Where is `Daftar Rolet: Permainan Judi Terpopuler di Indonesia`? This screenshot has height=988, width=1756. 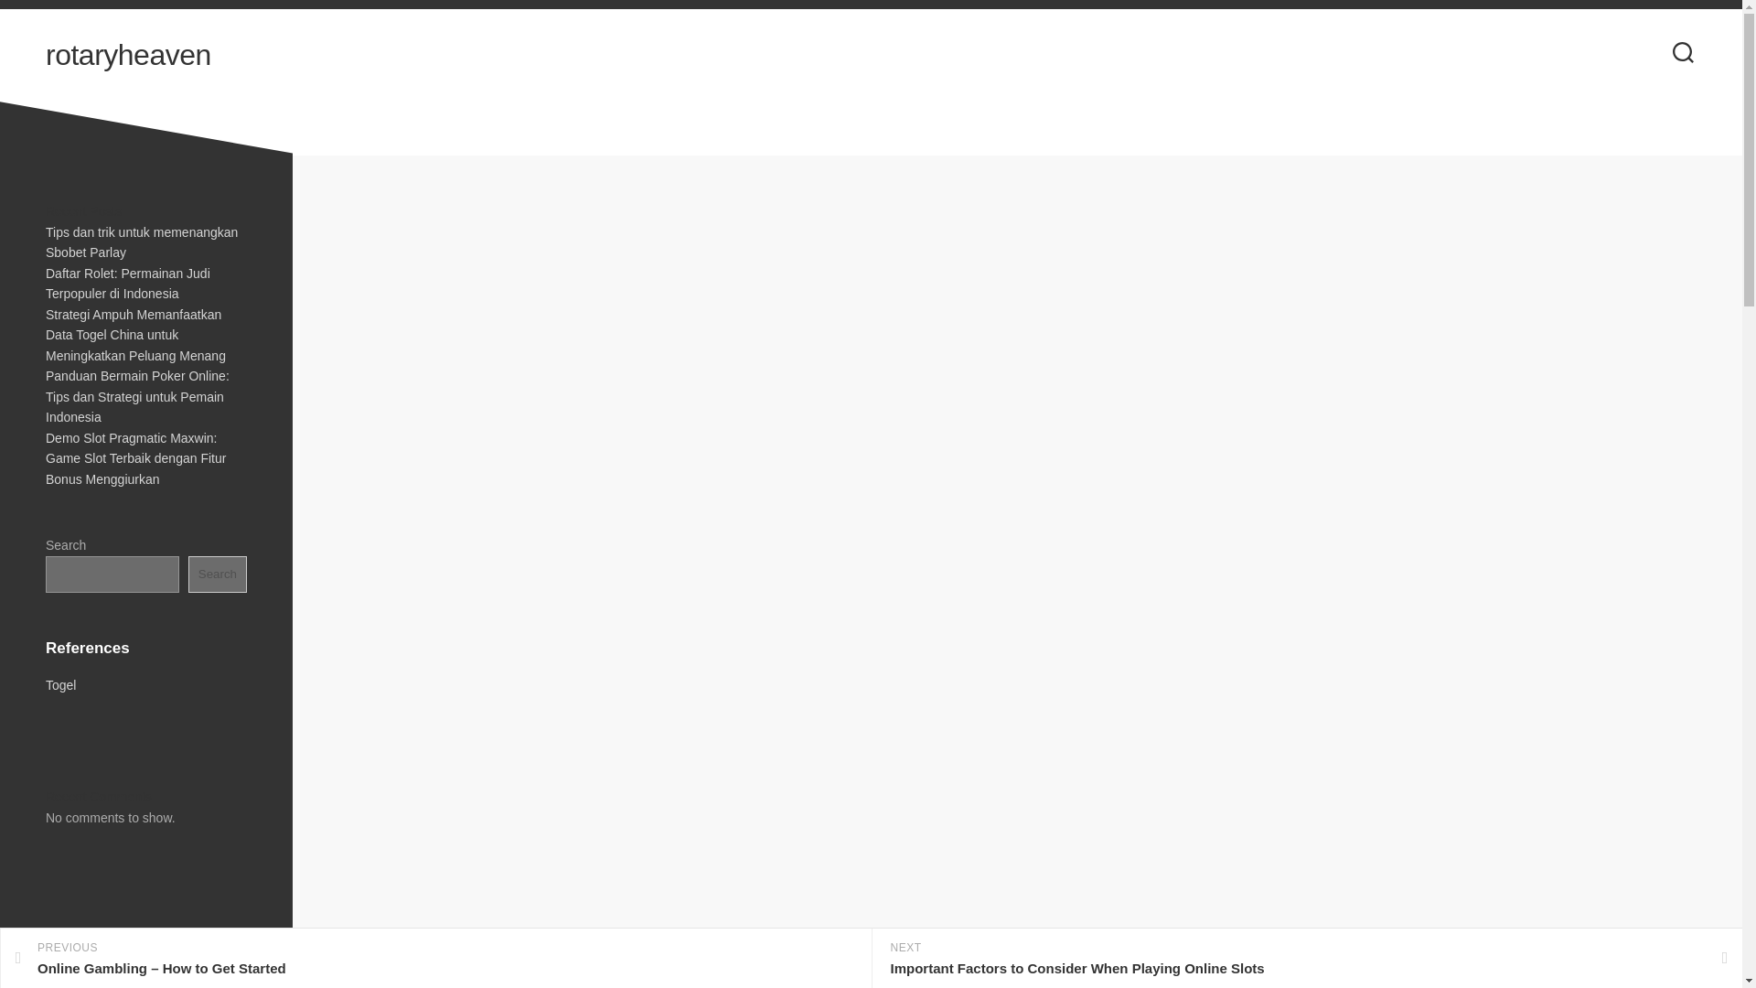 Daftar Rolet: Permainan Judi Terpopuler di Indonesia is located at coordinates (128, 284).